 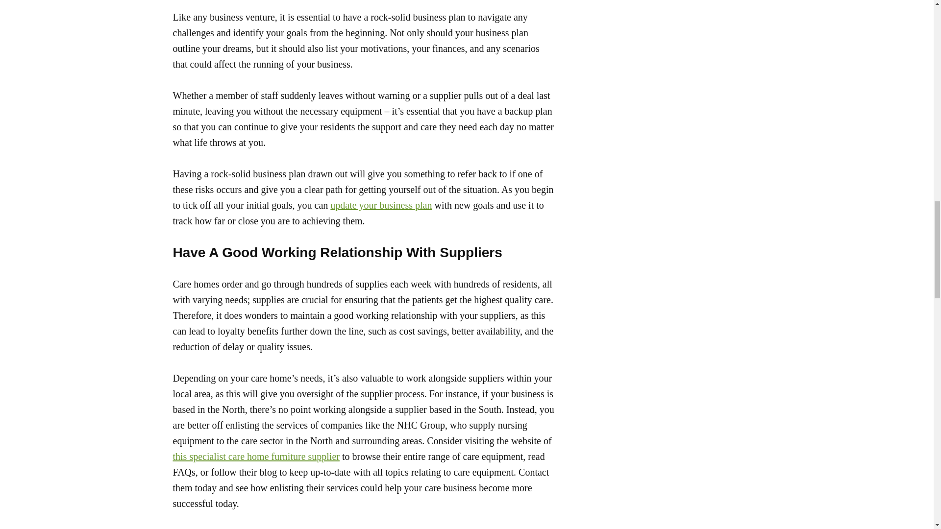 I want to click on this specialist care home furniture supplier, so click(x=255, y=457).